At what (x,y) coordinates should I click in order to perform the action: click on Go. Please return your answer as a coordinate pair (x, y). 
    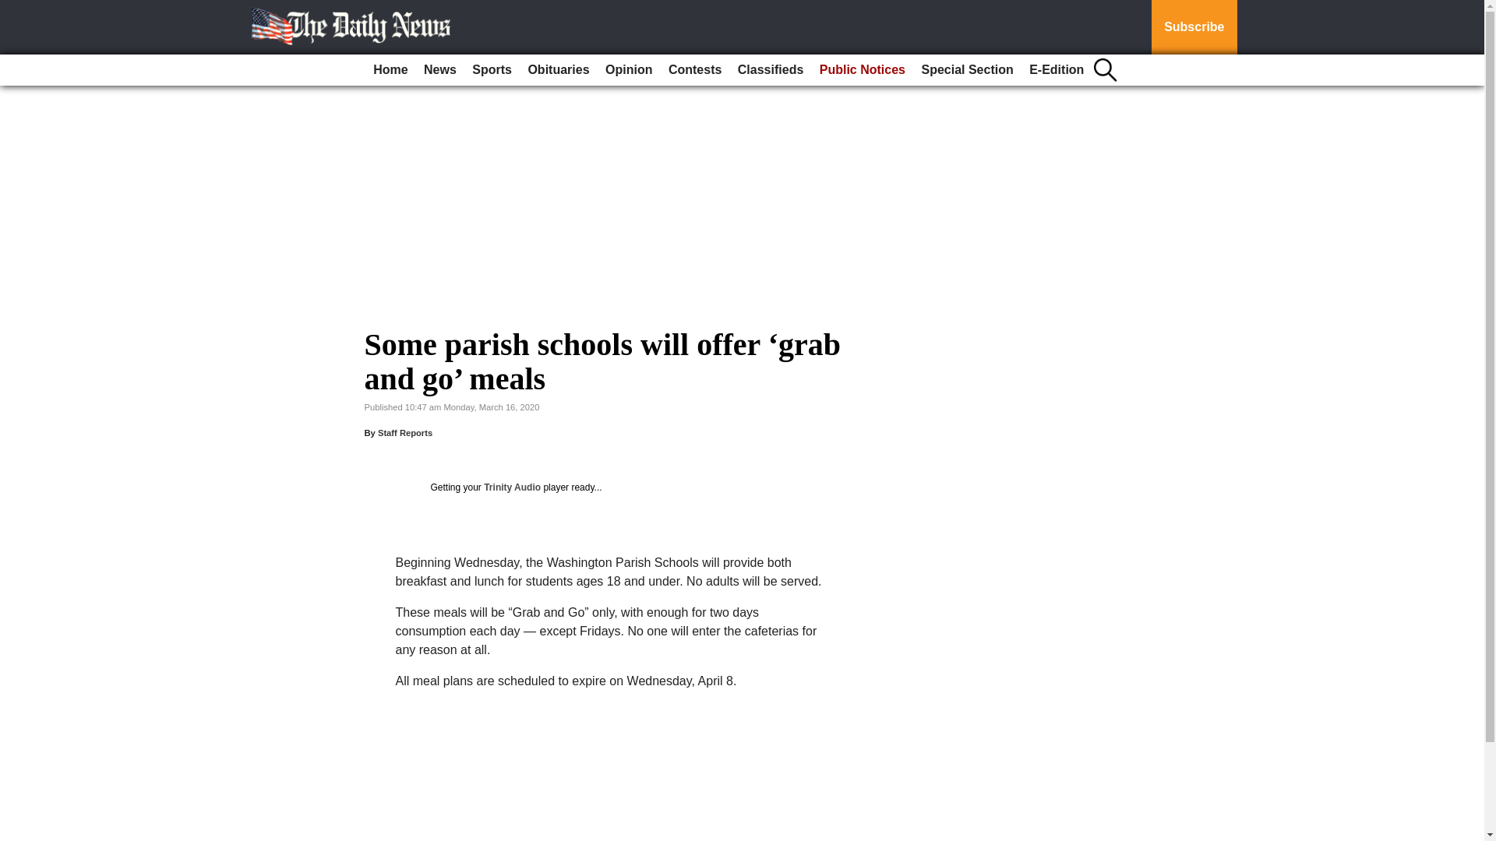
    Looking at the image, I should click on (14, 9).